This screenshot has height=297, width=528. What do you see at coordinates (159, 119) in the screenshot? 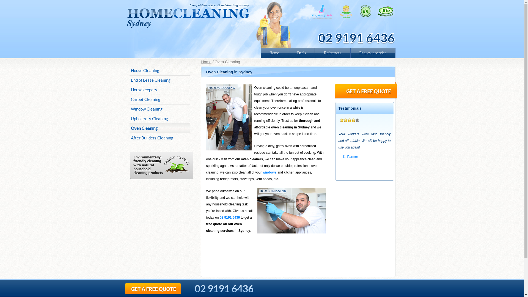
I see `Upholstery Cleaning` at bounding box center [159, 119].